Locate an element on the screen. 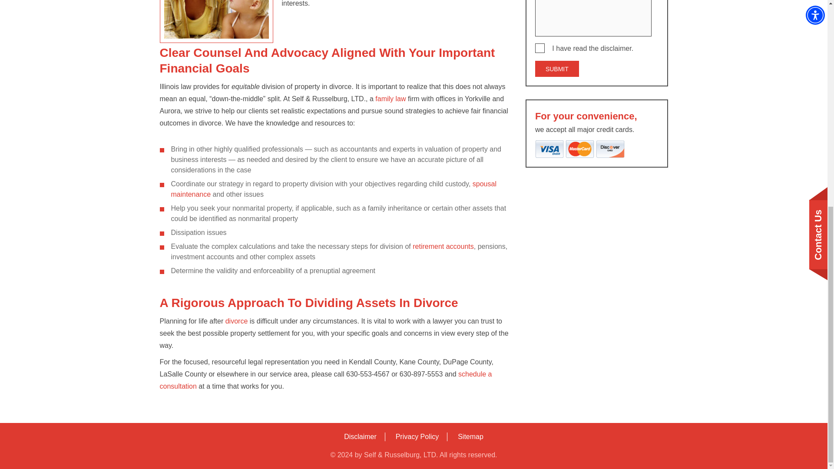 The image size is (834, 469). Sitemap is located at coordinates (471, 436).